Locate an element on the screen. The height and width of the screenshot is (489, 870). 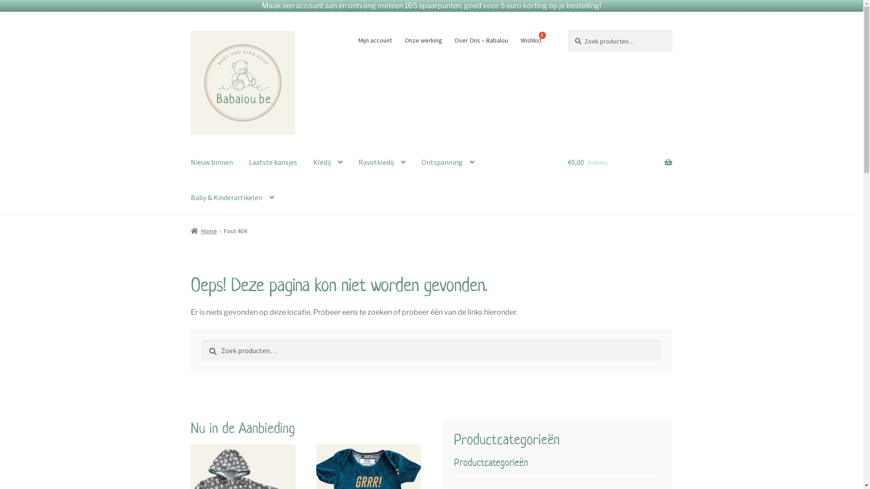
Baby & Kinderartikelen is located at coordinates (232, 198).